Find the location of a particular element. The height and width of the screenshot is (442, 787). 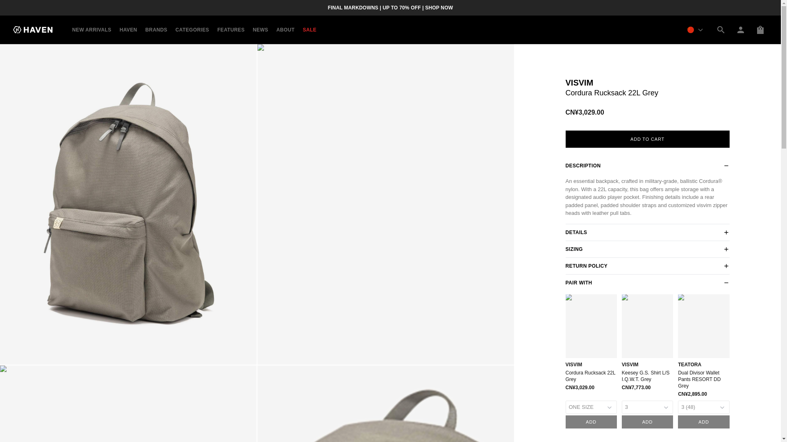

ADD TO CART is located at coordinates (648, 138).